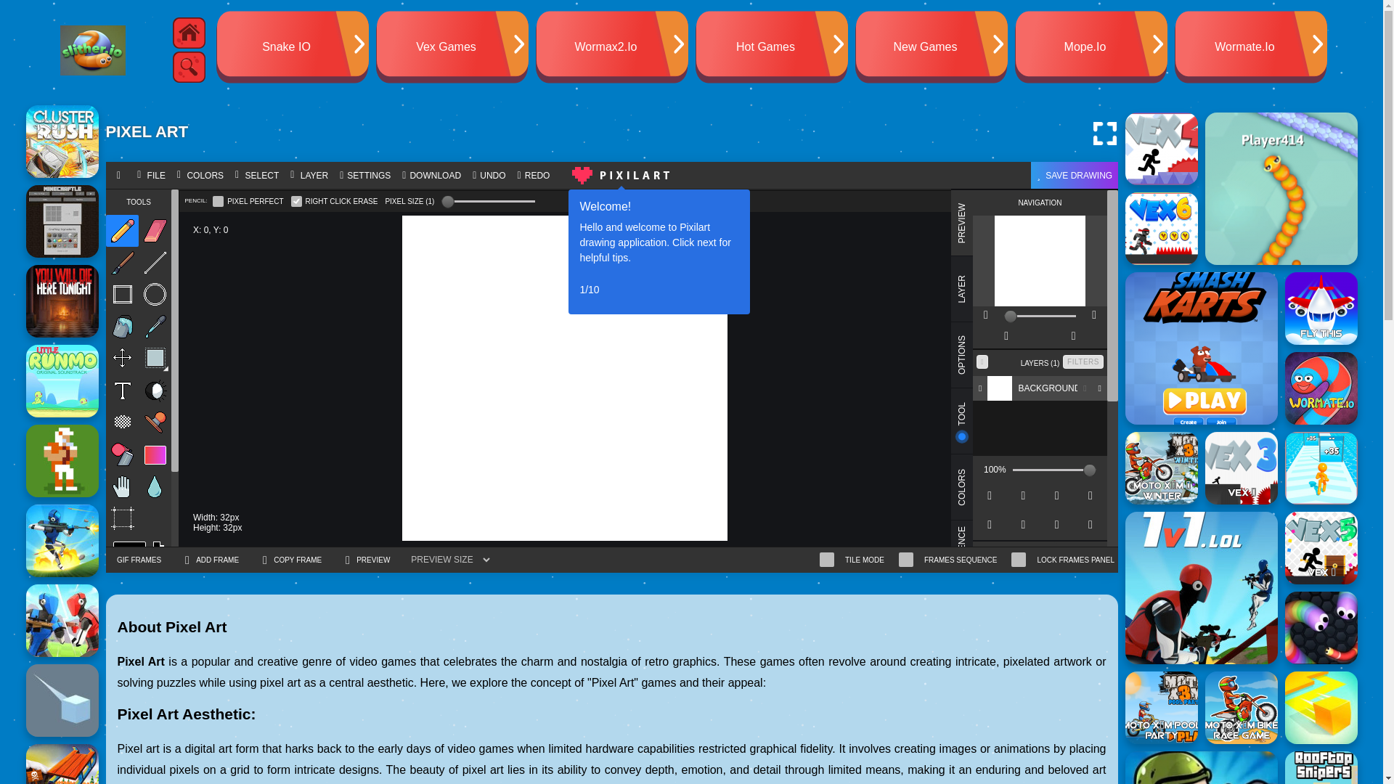 The width and height of the screenshot is (1394, 784). Describe the element at coordinates (62, 301) in the screenshot. I see `You Will Die Here Tonight` at that location.